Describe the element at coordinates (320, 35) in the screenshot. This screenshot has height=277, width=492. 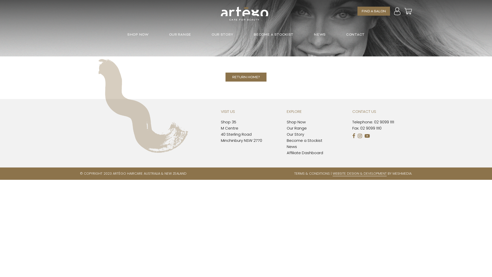
I see `NEWS` at that location.